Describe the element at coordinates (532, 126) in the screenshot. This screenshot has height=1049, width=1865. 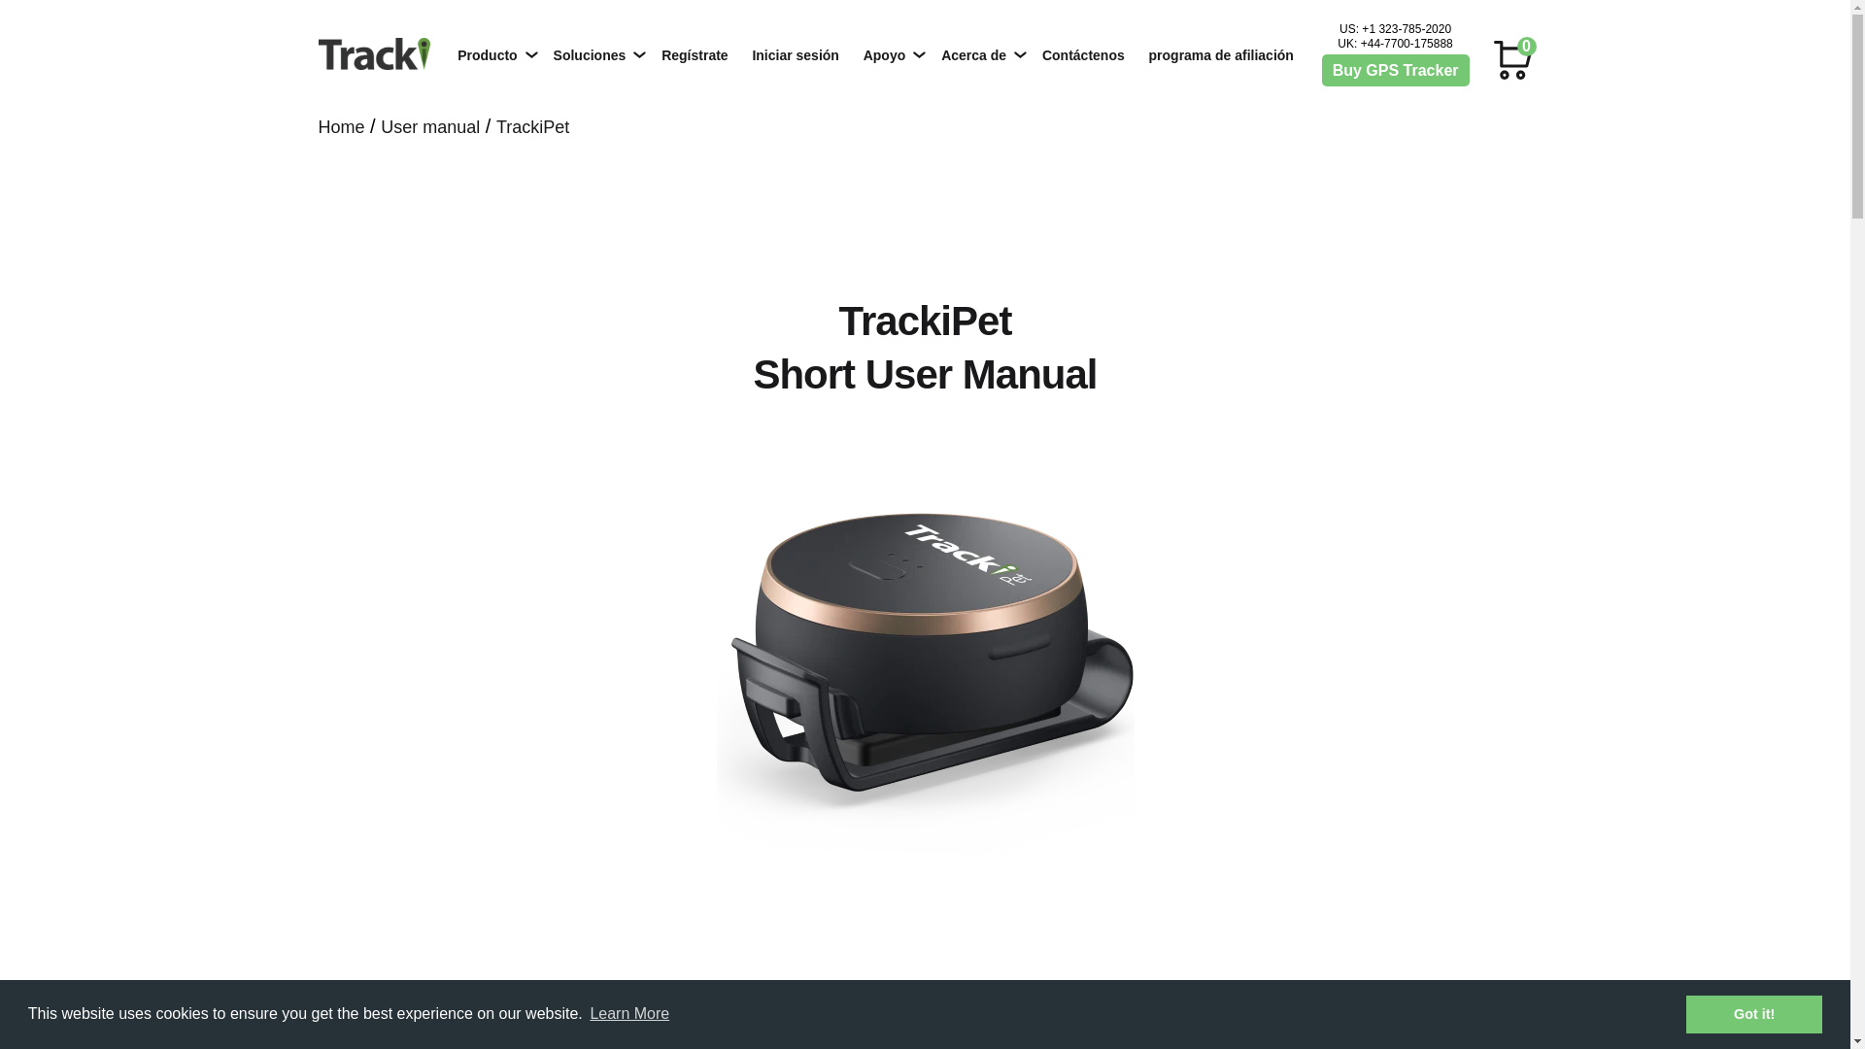
I see `TrackiPet` at that location.